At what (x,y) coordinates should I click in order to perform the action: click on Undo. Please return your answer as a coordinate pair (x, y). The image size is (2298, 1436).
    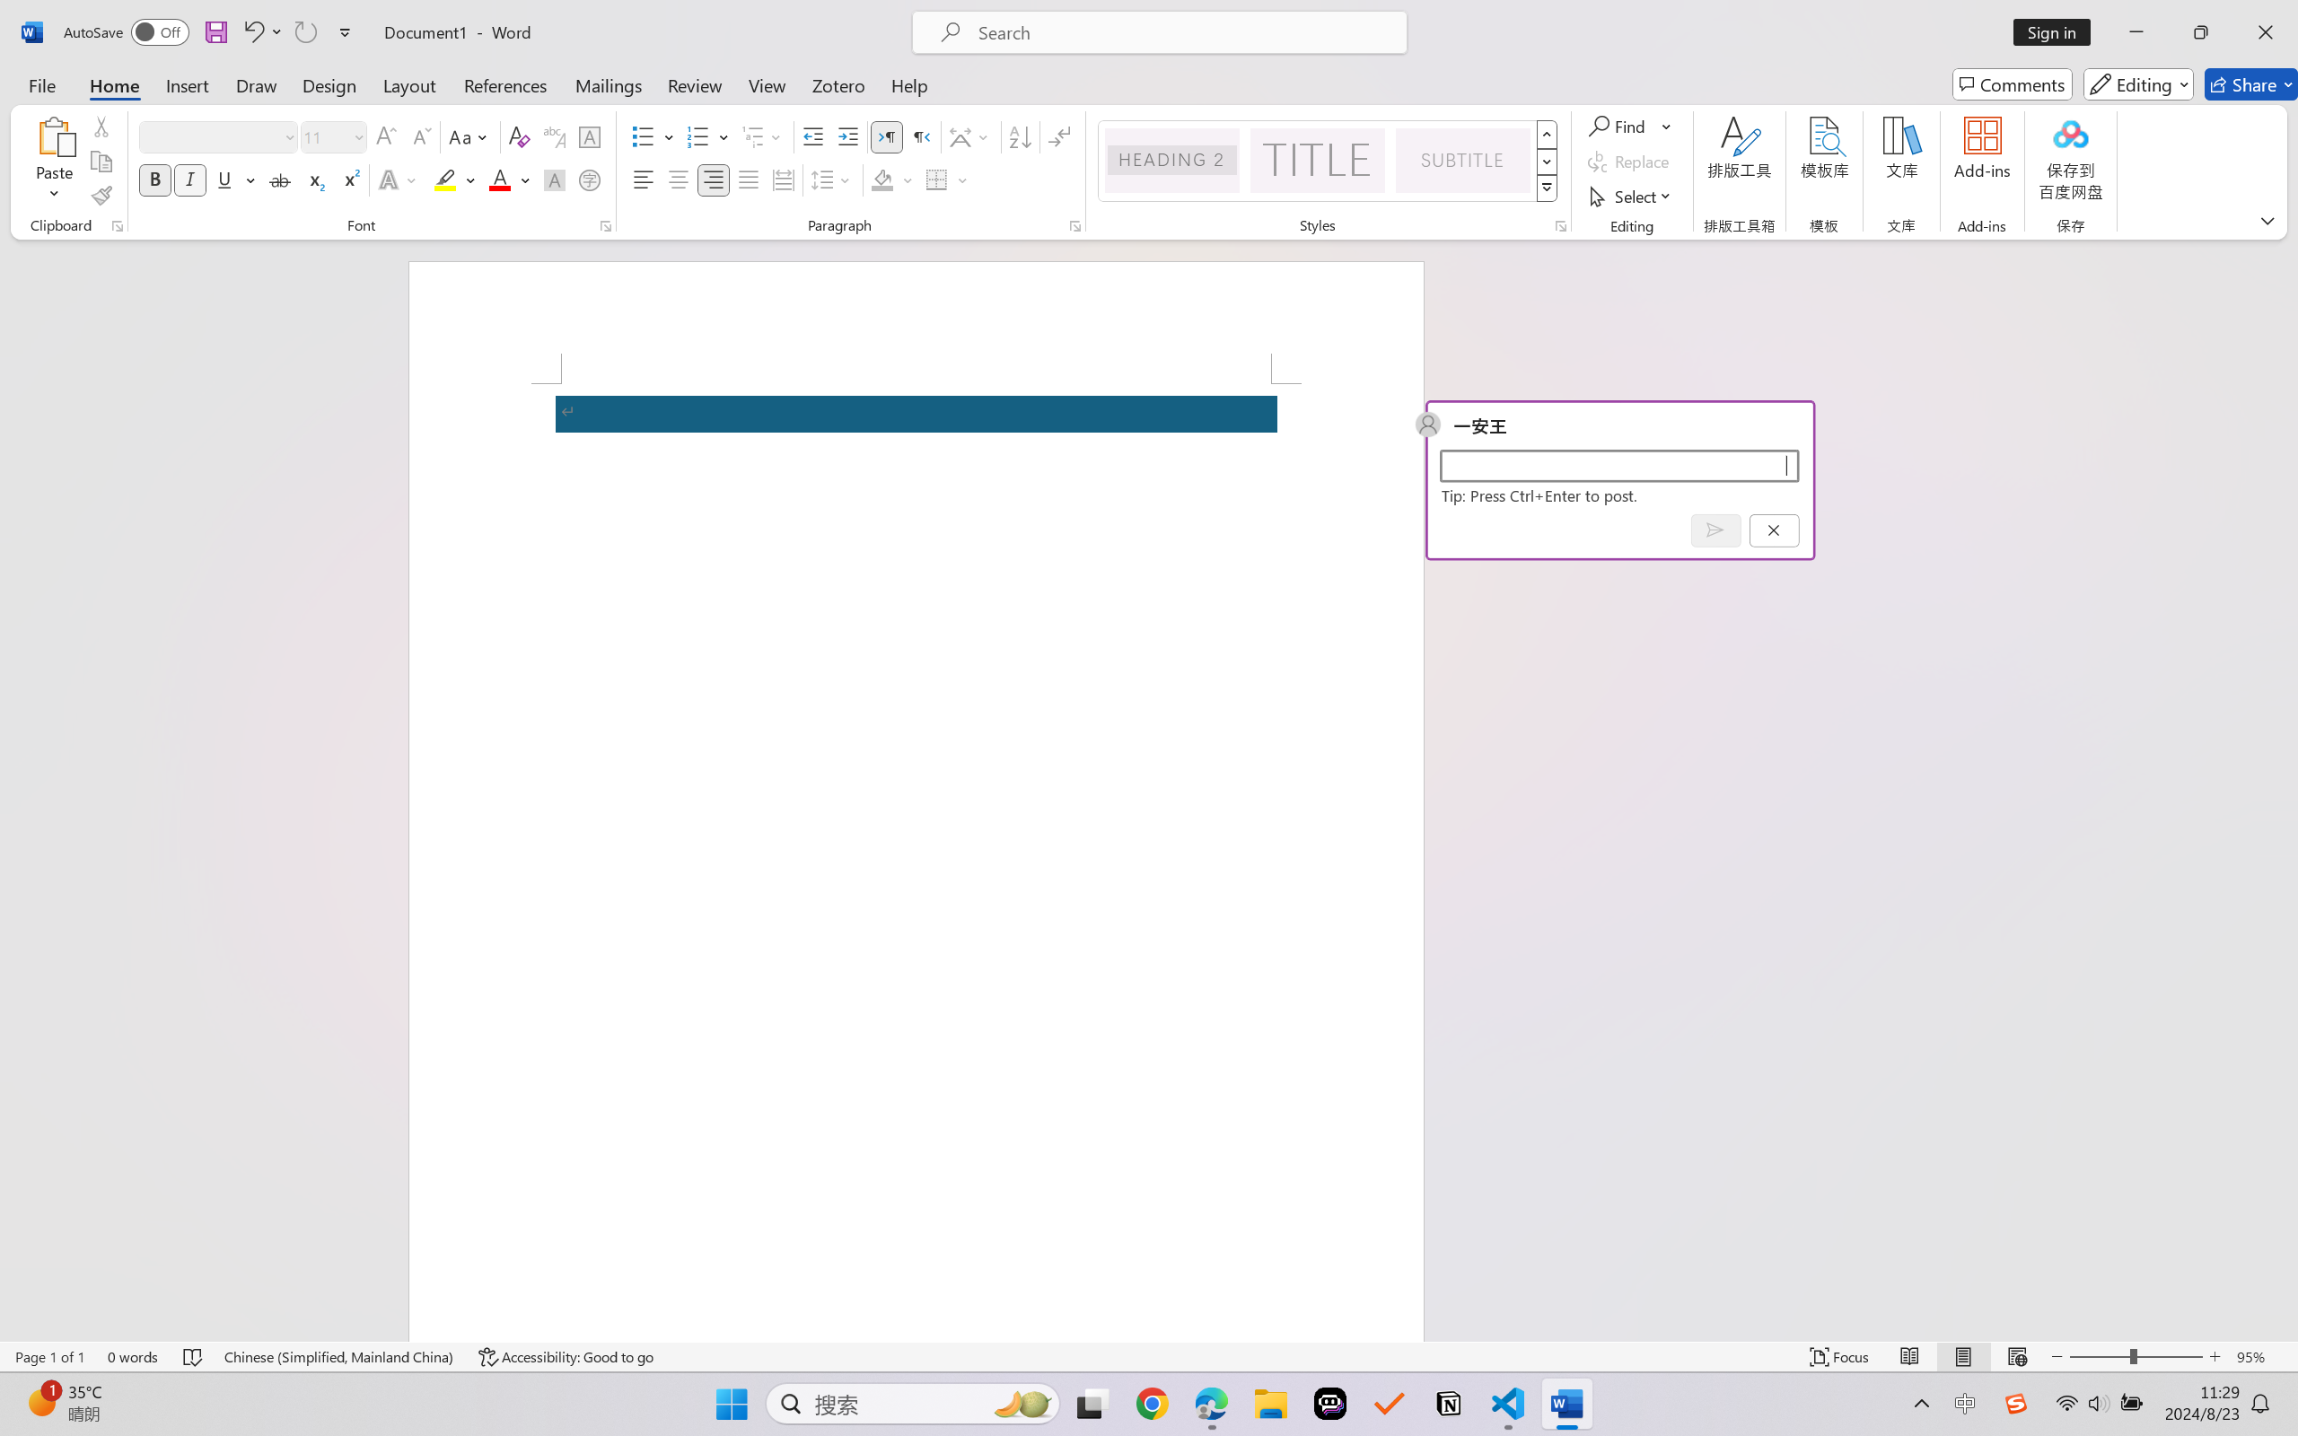
    Looking at the image, I should click on (252, 32).